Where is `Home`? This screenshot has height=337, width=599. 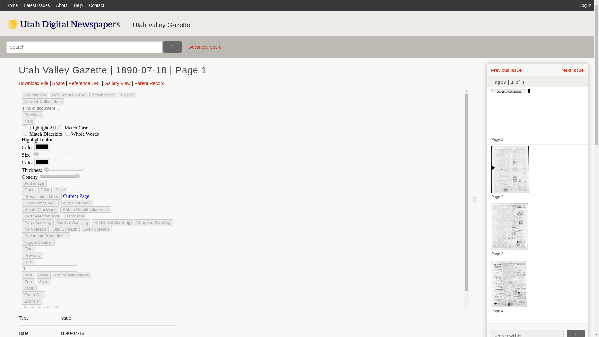 Home is located at coordinates (13, 5).